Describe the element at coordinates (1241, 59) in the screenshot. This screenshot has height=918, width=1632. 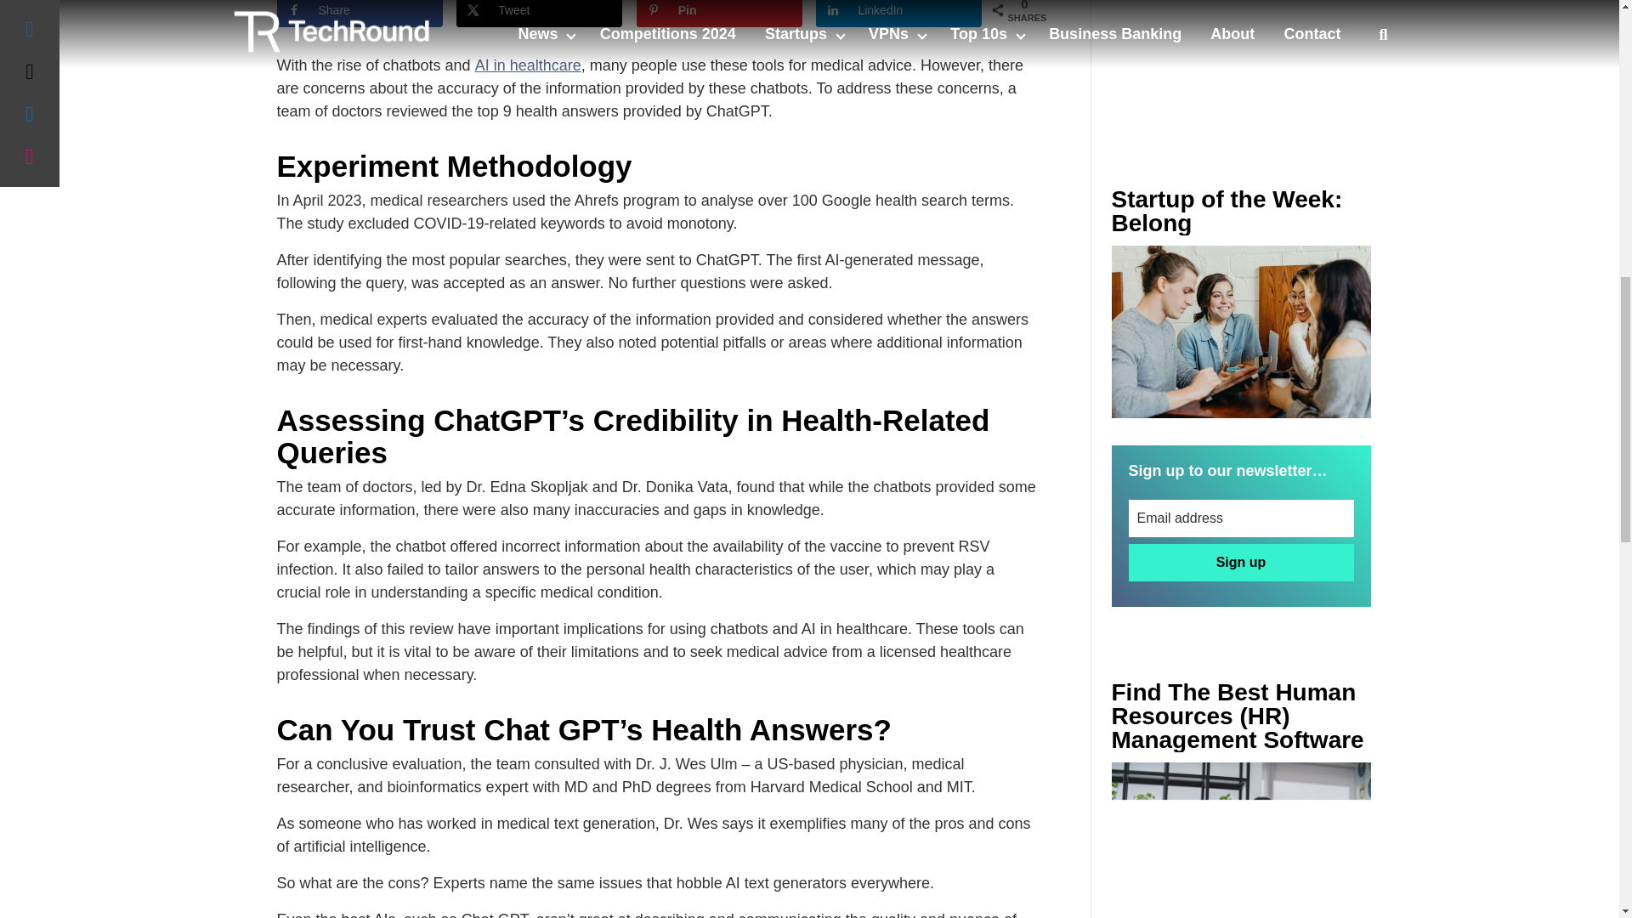
I see `Advertisement` at that location.